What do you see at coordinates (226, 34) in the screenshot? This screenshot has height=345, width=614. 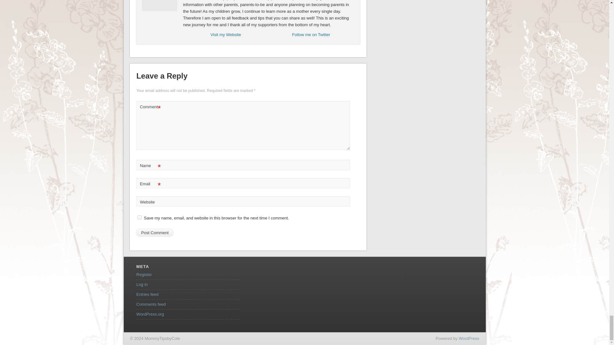 I see `Visit my Website` at bounding box center [226, 34].